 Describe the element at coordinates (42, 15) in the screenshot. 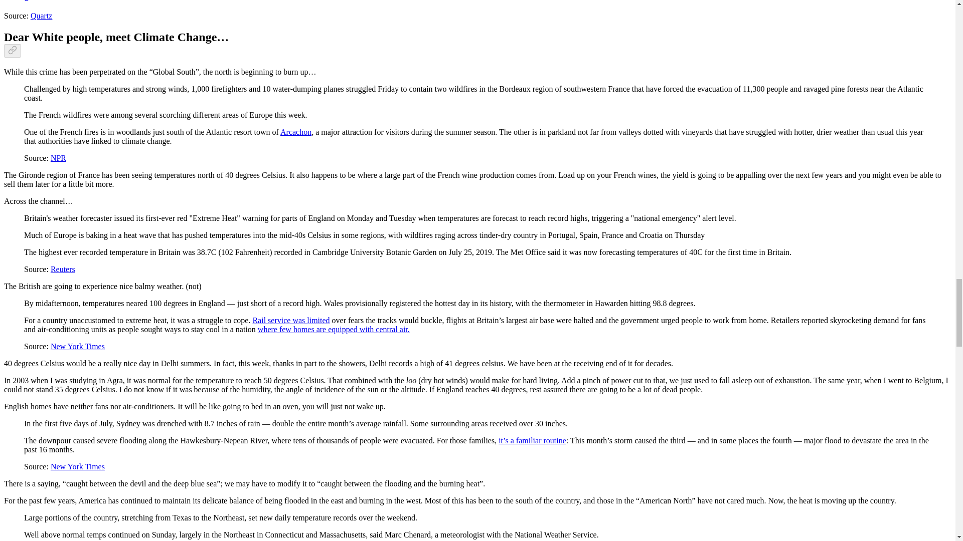

I see `Quartz` at that location.